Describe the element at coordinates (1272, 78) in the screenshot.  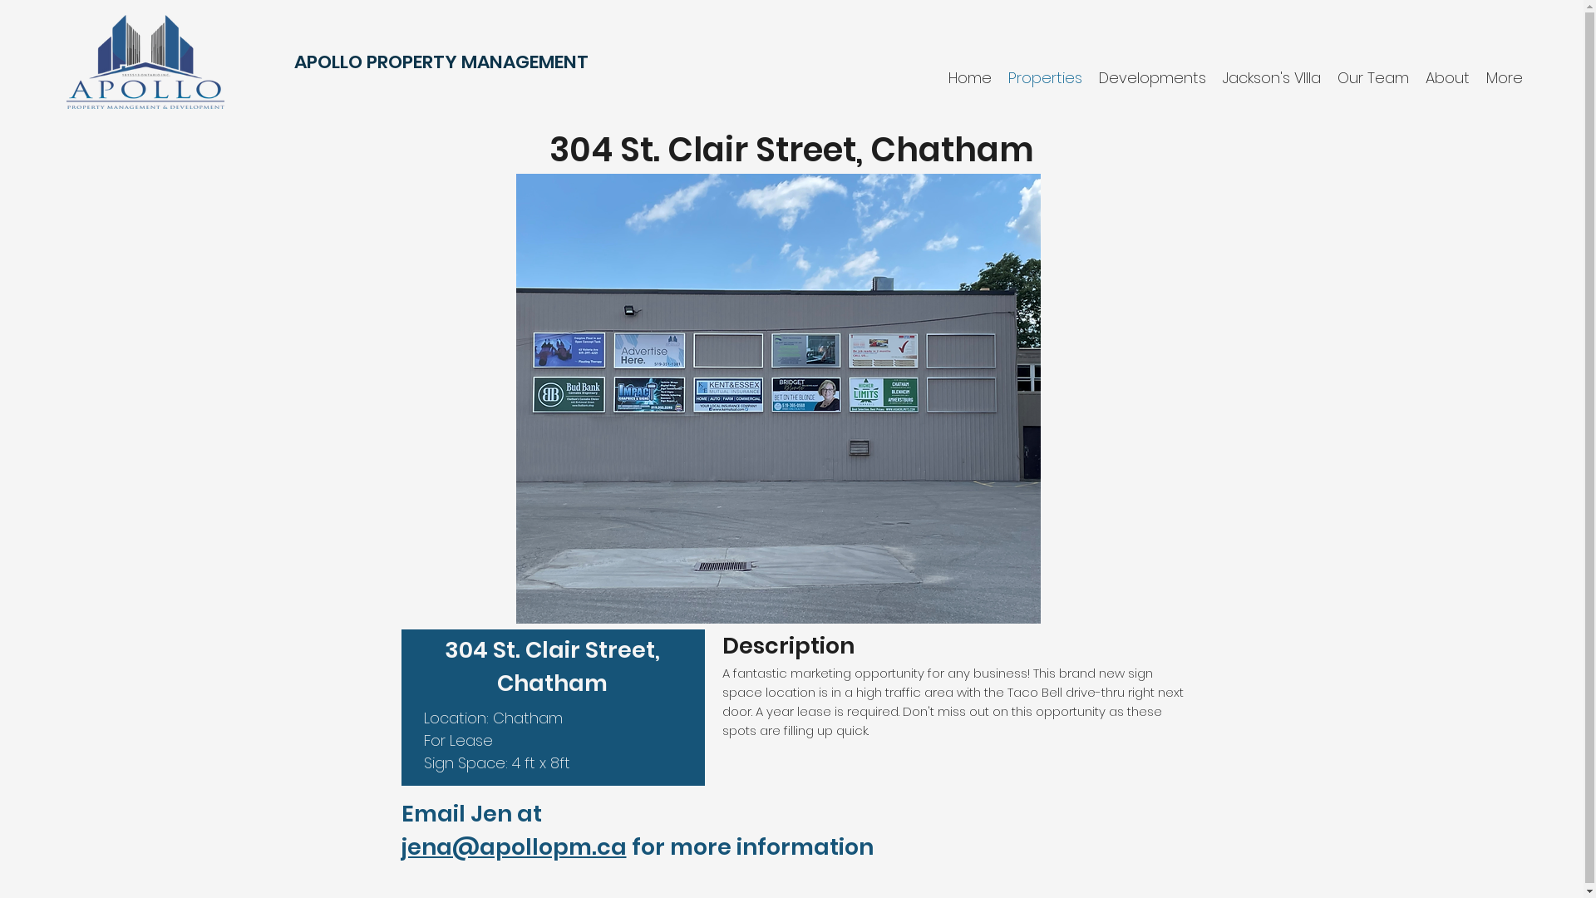
I see `Jackson's VIlla` at that location.